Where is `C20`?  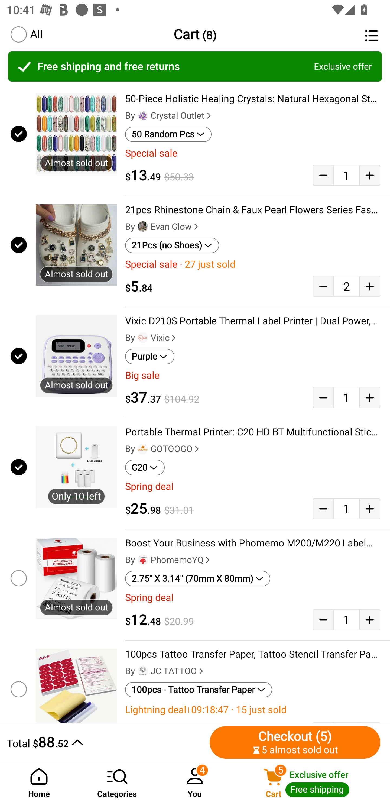 C20 is located at coordinates (145, 468).